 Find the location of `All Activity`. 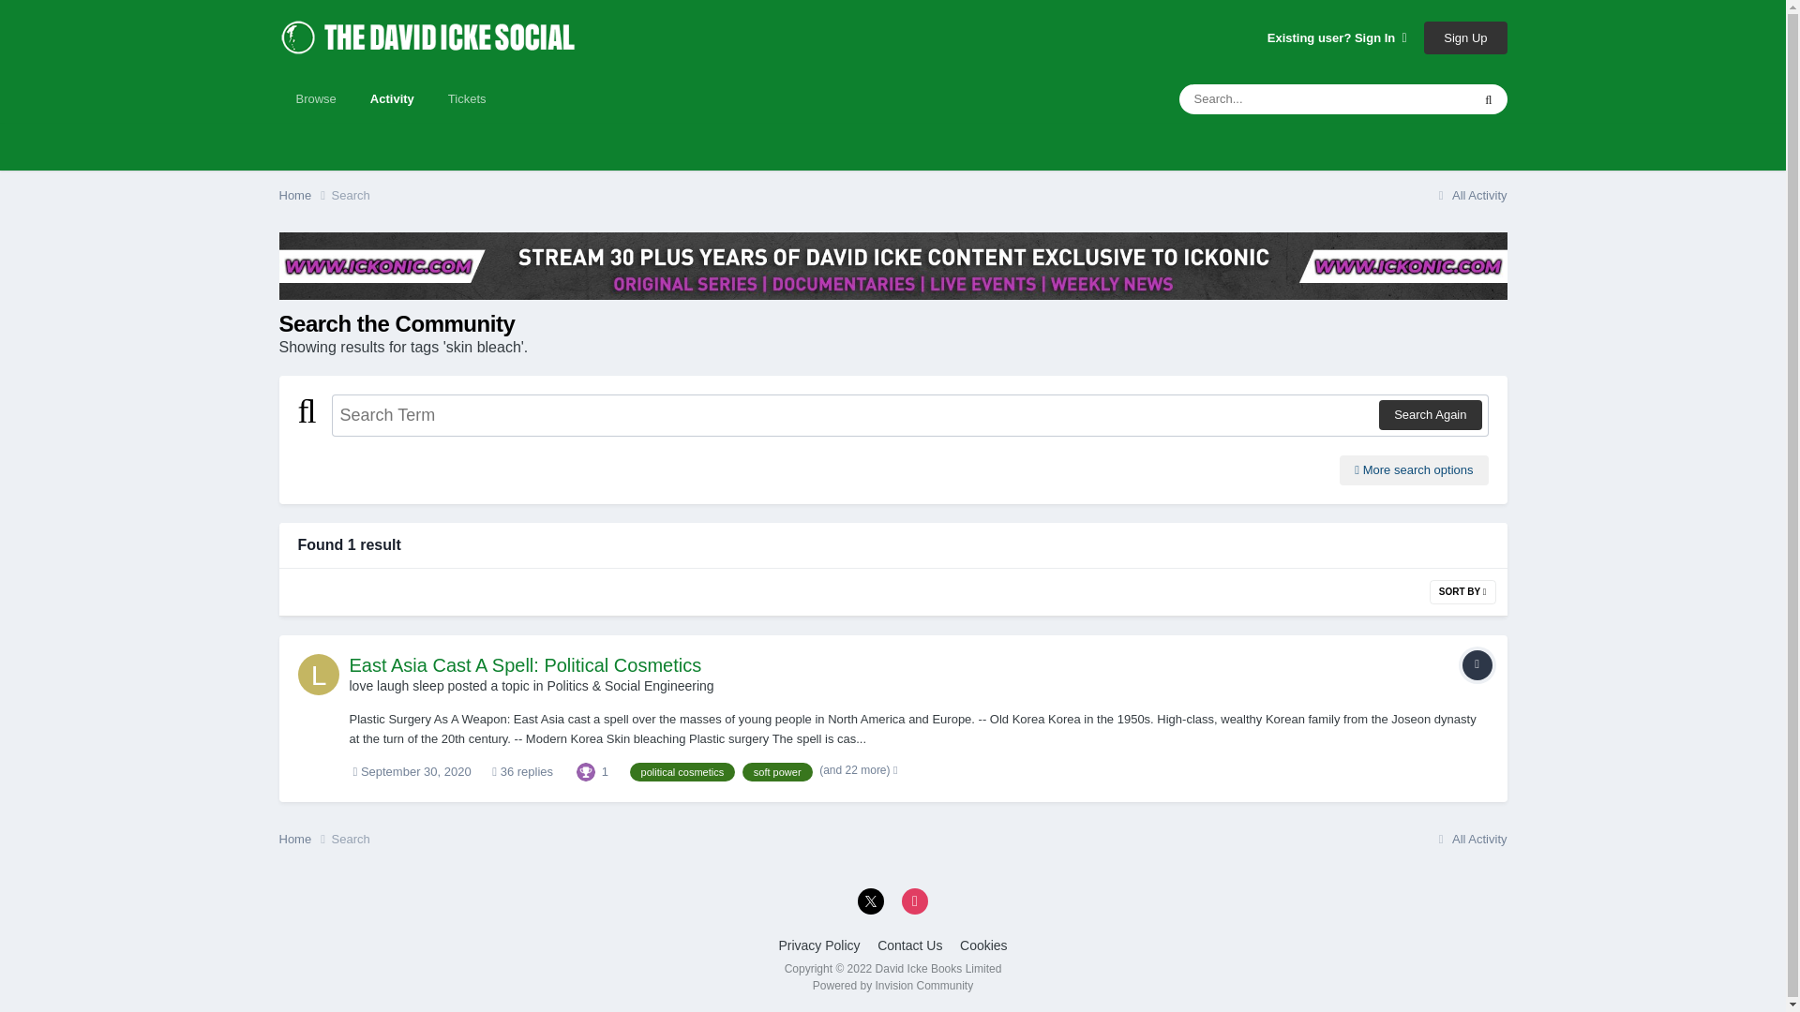

All Activity is located at coordinates (1470, 195).